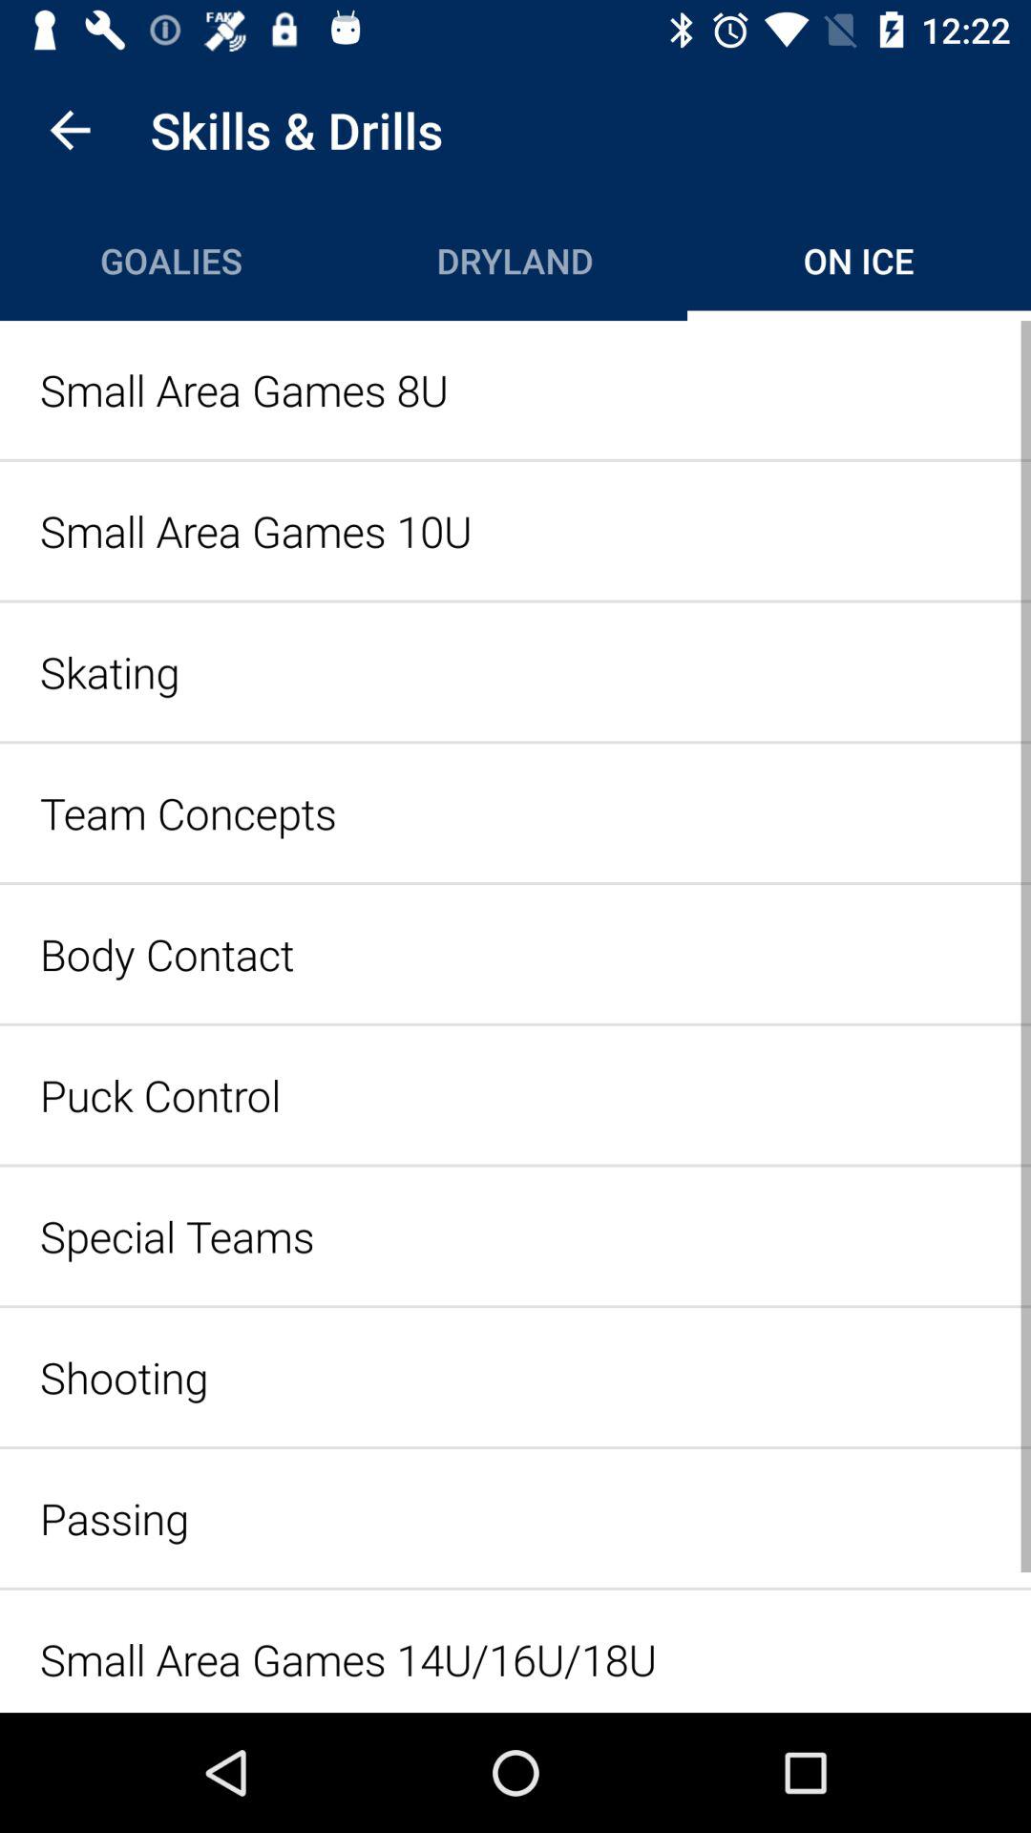  Describe the element at coordinates (515, 1094) in the screenshot. I see `select puck control icon` at that location.